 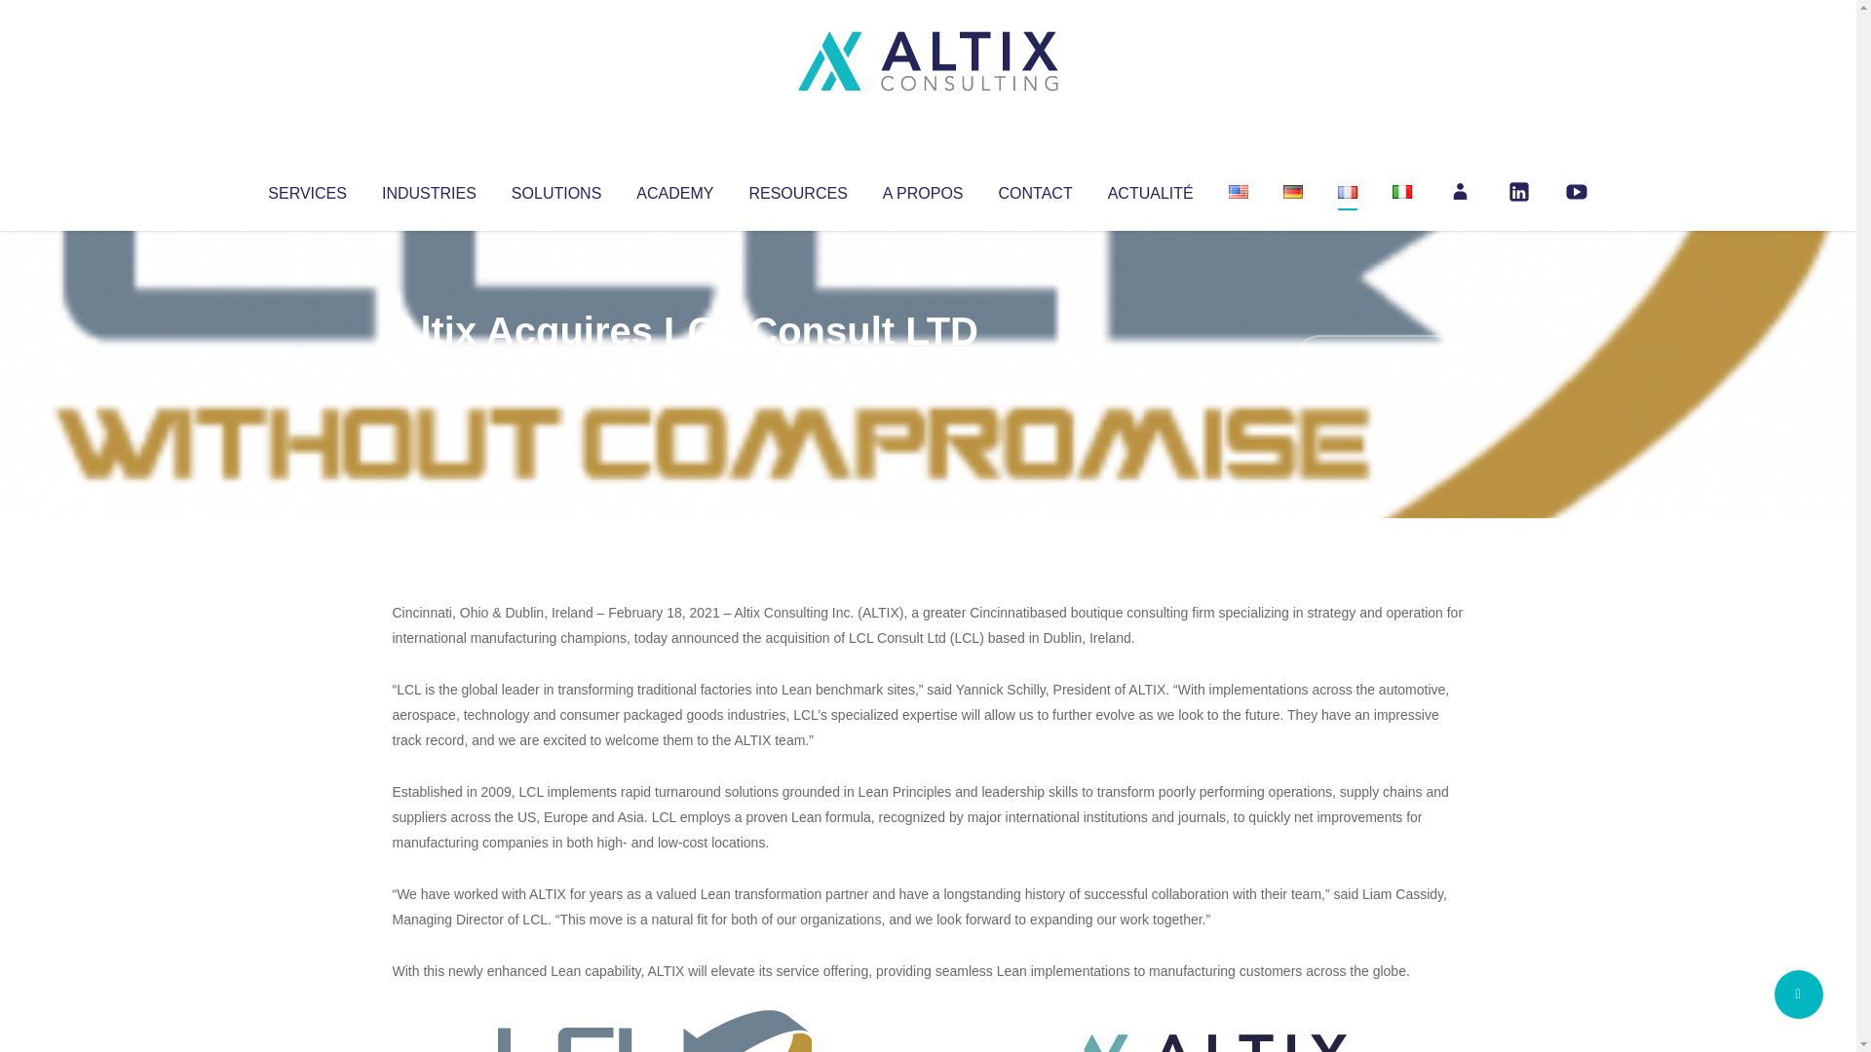 What do you see at coordinates (797, 189) in the screenshot?
I see `RESOURCES` at bounding box center [797, 189].